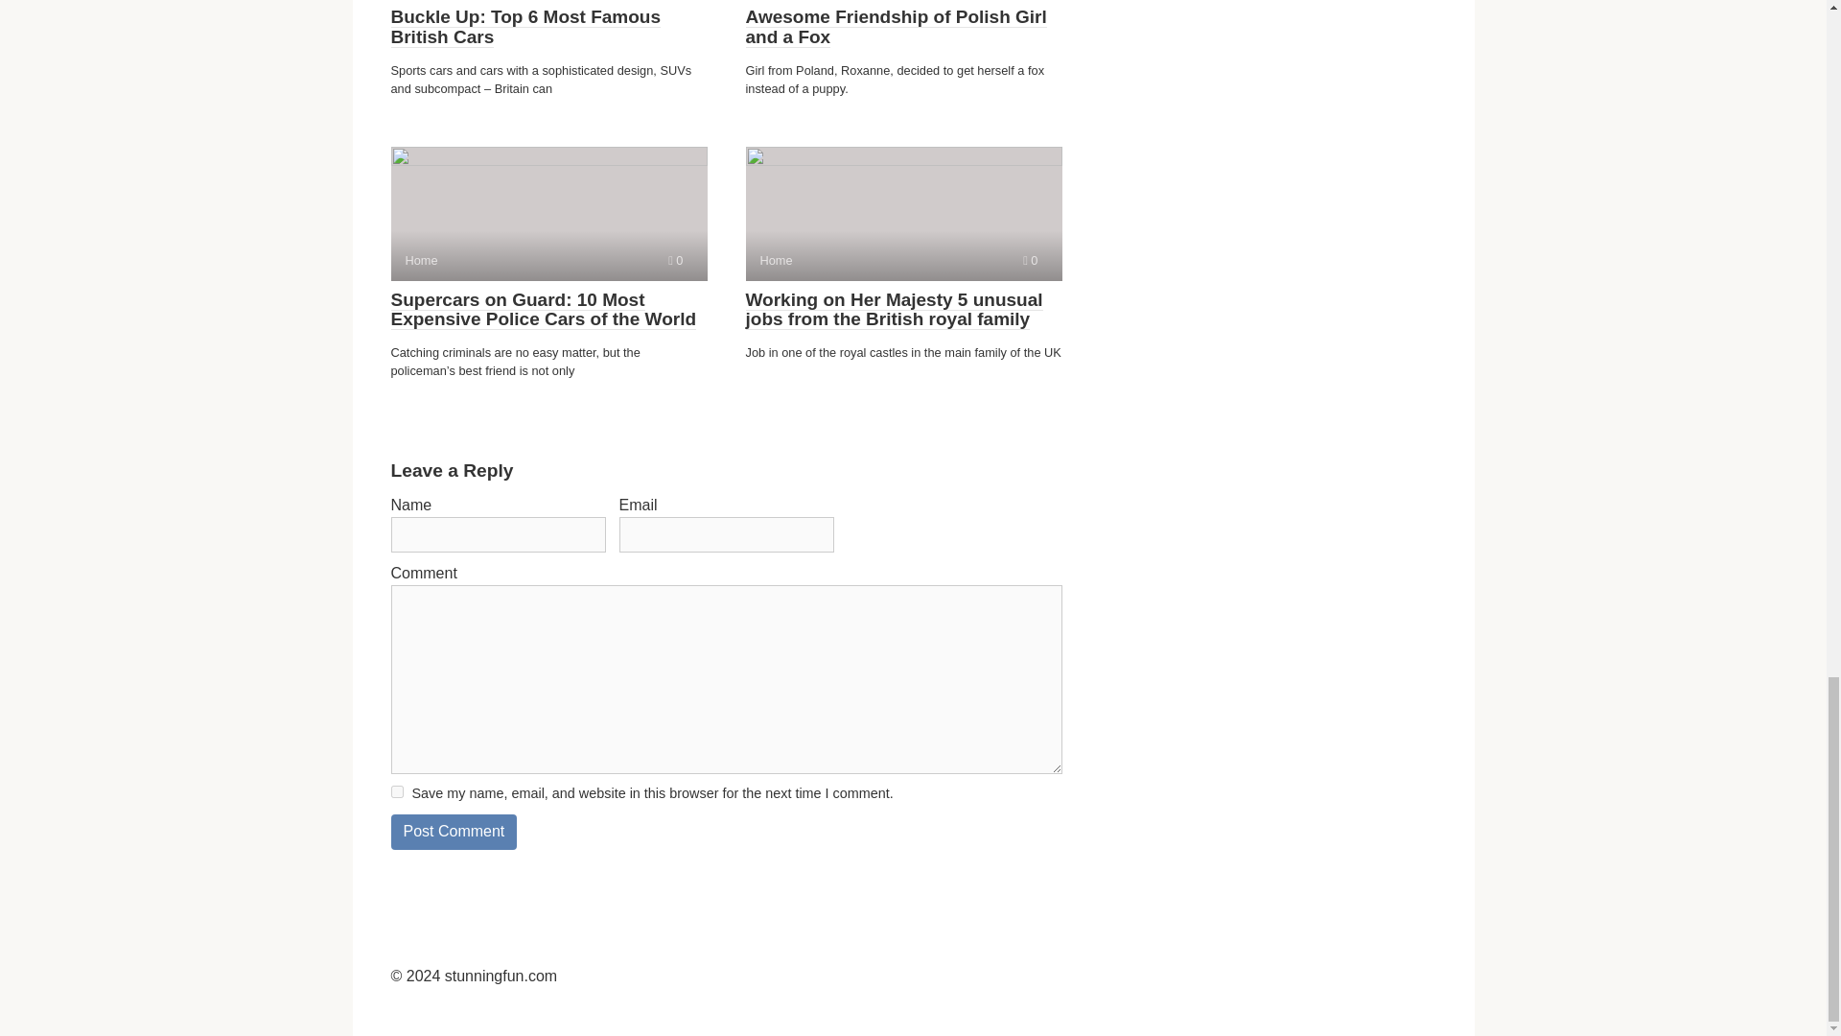 Image resolution: width=1841 pixels, height=1036 pixels. What do you see at coordinates (548, 213) in the screenshot?
I see `Buckle Up: Top 6 Most Famous British Cars` at bounding box center [548, 213].